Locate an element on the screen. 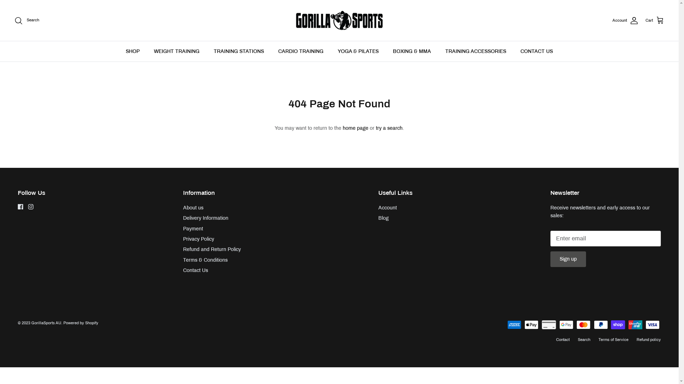 This screenshot has height=384, width=684. TRAINING STATIONS is located at coordinates (239, 51).